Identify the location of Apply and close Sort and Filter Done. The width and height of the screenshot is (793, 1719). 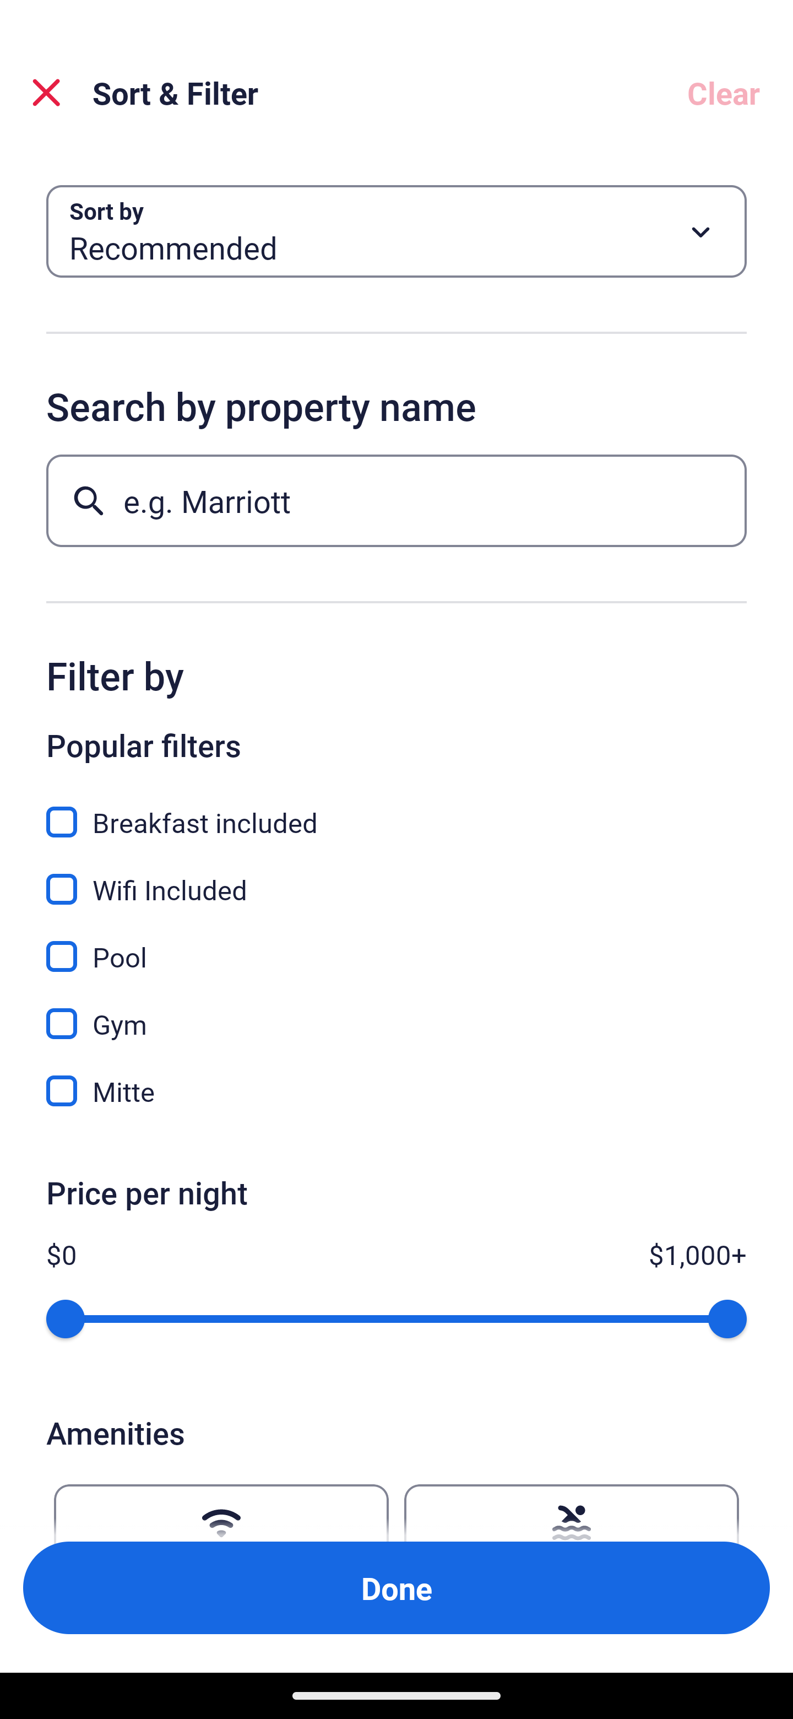
(397, 1588).